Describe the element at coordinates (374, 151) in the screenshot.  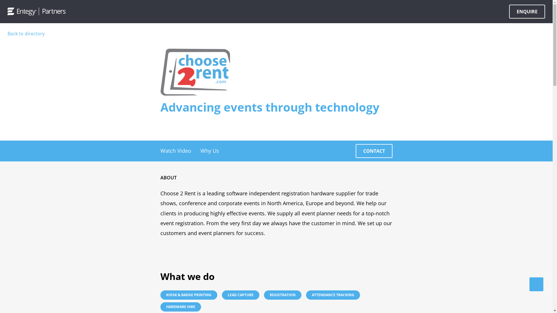
I see `CONTACT` at that location.